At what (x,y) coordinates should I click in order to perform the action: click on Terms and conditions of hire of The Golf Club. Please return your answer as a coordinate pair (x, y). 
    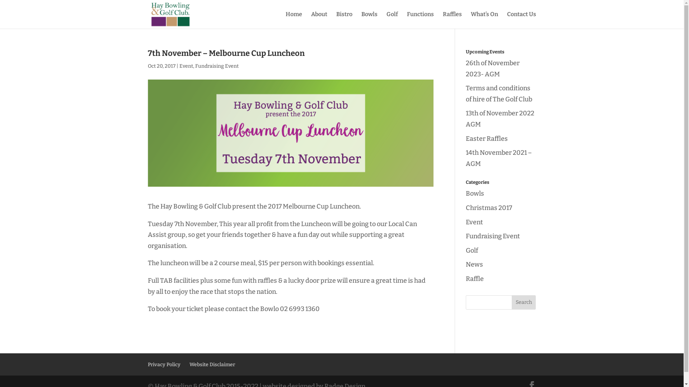
    Looking at the image, I should click on (499, 94).